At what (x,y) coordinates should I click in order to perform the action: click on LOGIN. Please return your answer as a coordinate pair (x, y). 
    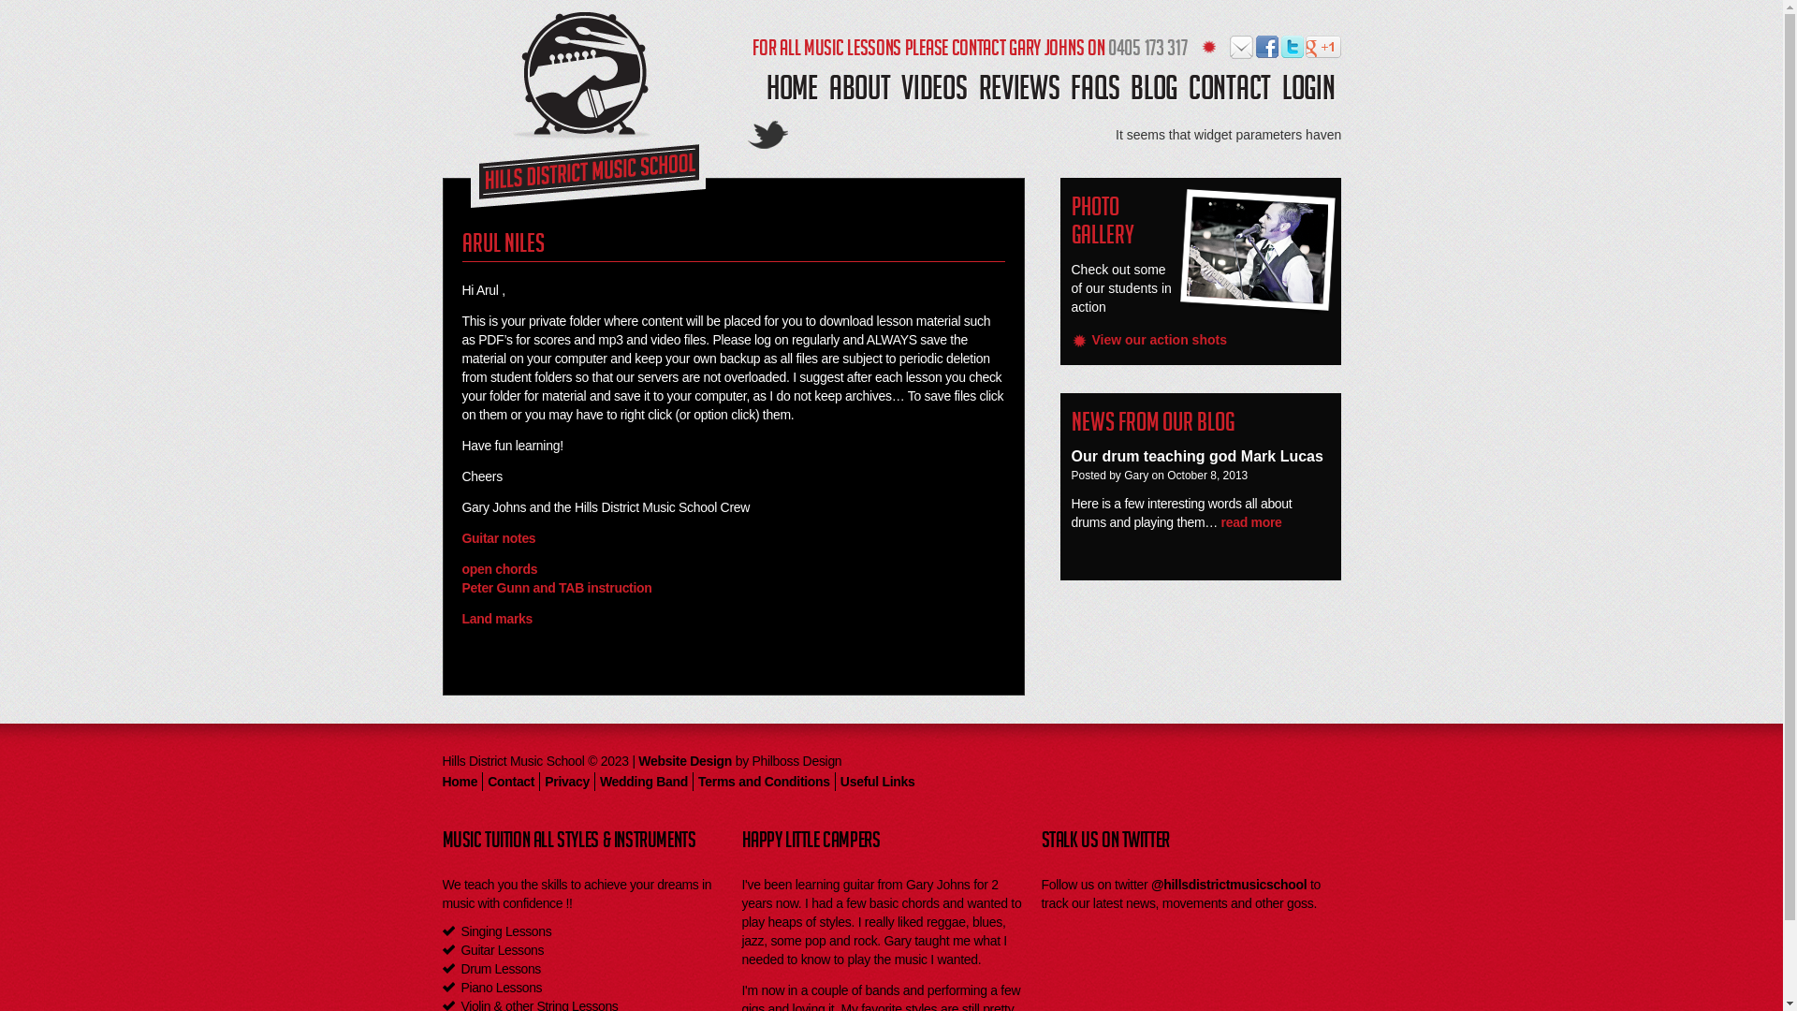
    Looking at the image, I should click on (1308, 92).